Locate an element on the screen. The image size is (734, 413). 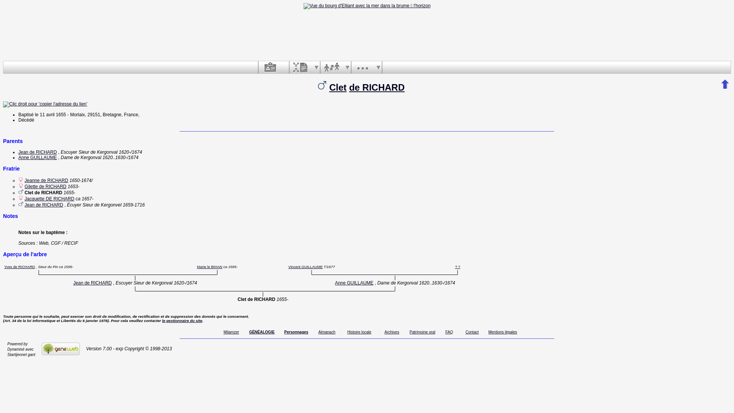
Yves de RICHARD is located at coordinates (20, 267).